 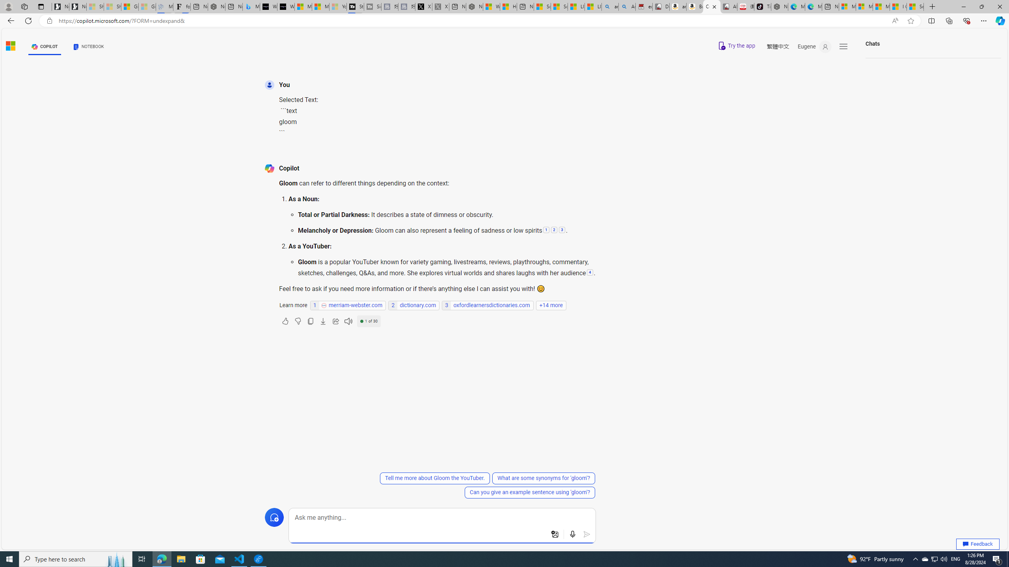 I want to click on amazon.in/dp/B0CX59H5W7/?tag=gsmcom05-21, so click(x=678, y=7).